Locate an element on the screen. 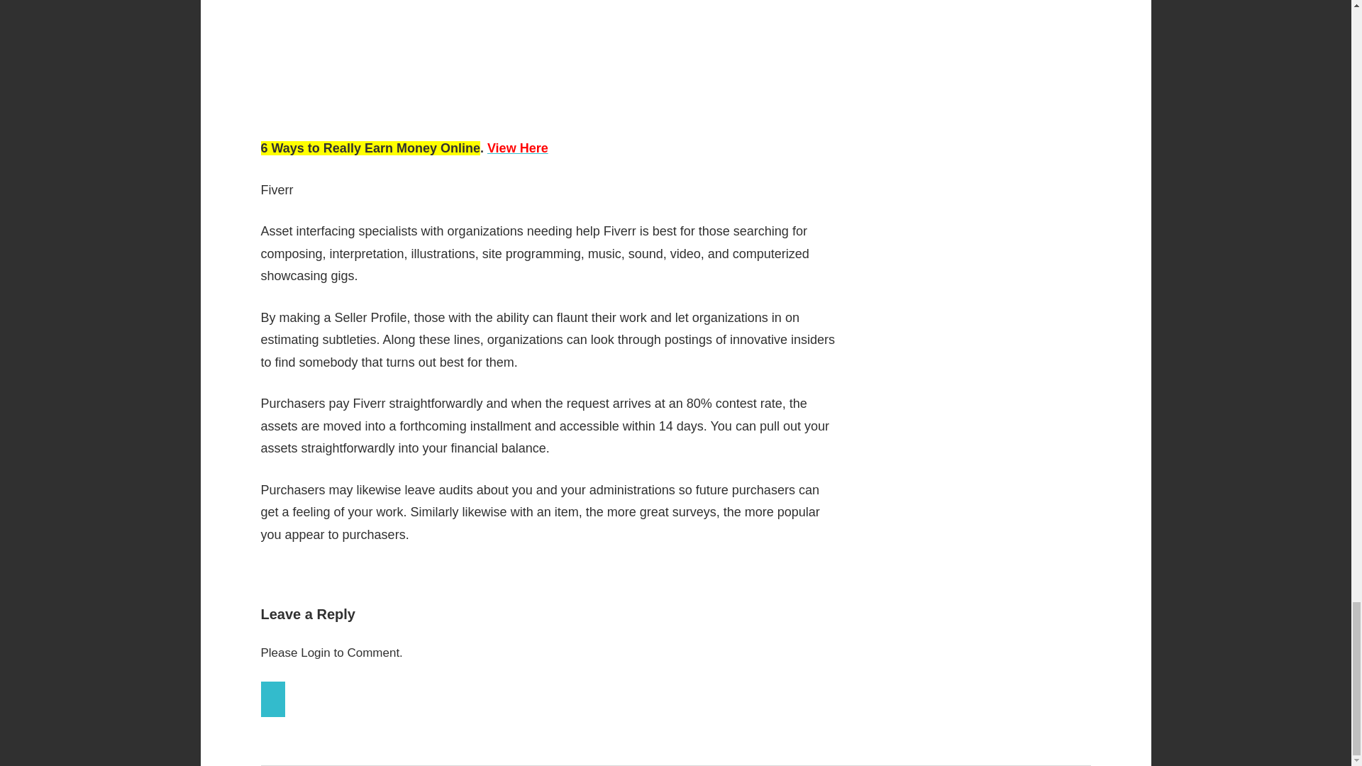 The width and height of the screenshot is (1362, 766). View Here is located at coordinates (518, 148).